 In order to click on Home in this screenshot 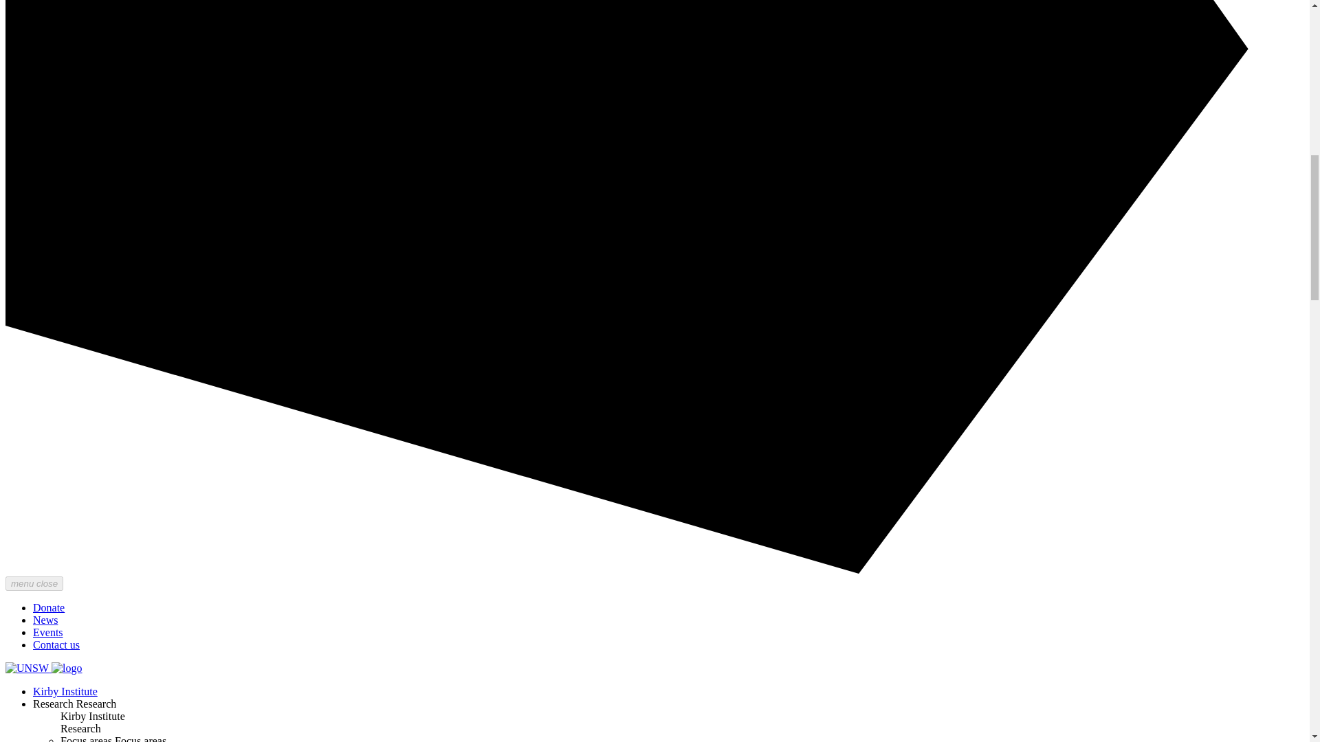, I will do `click(66, 668)`.